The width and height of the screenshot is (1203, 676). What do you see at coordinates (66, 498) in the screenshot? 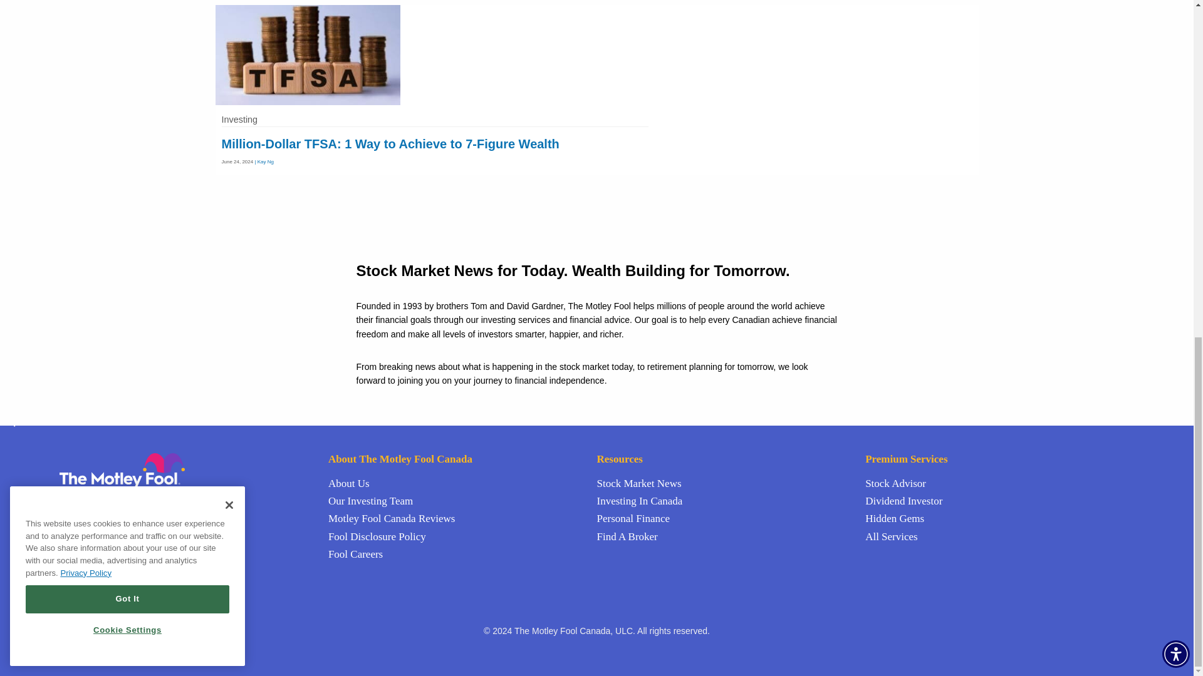
I see `Follow us on Twitter` at bounding box center [66, 498].